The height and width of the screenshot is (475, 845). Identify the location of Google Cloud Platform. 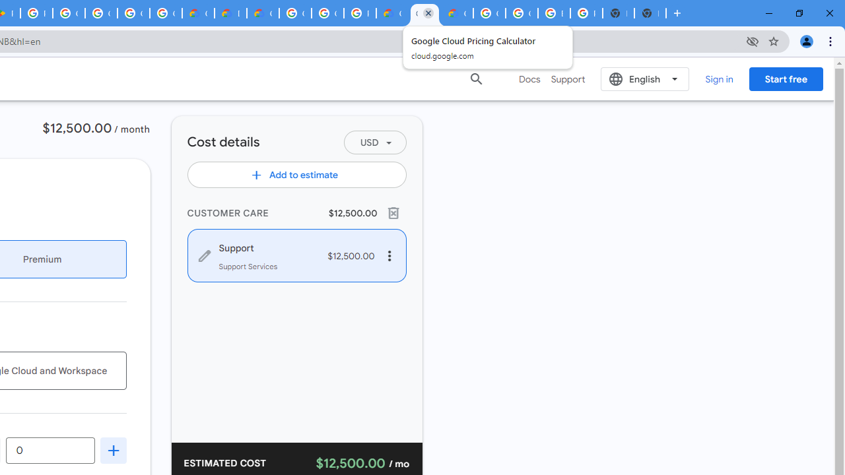
(489, 13).